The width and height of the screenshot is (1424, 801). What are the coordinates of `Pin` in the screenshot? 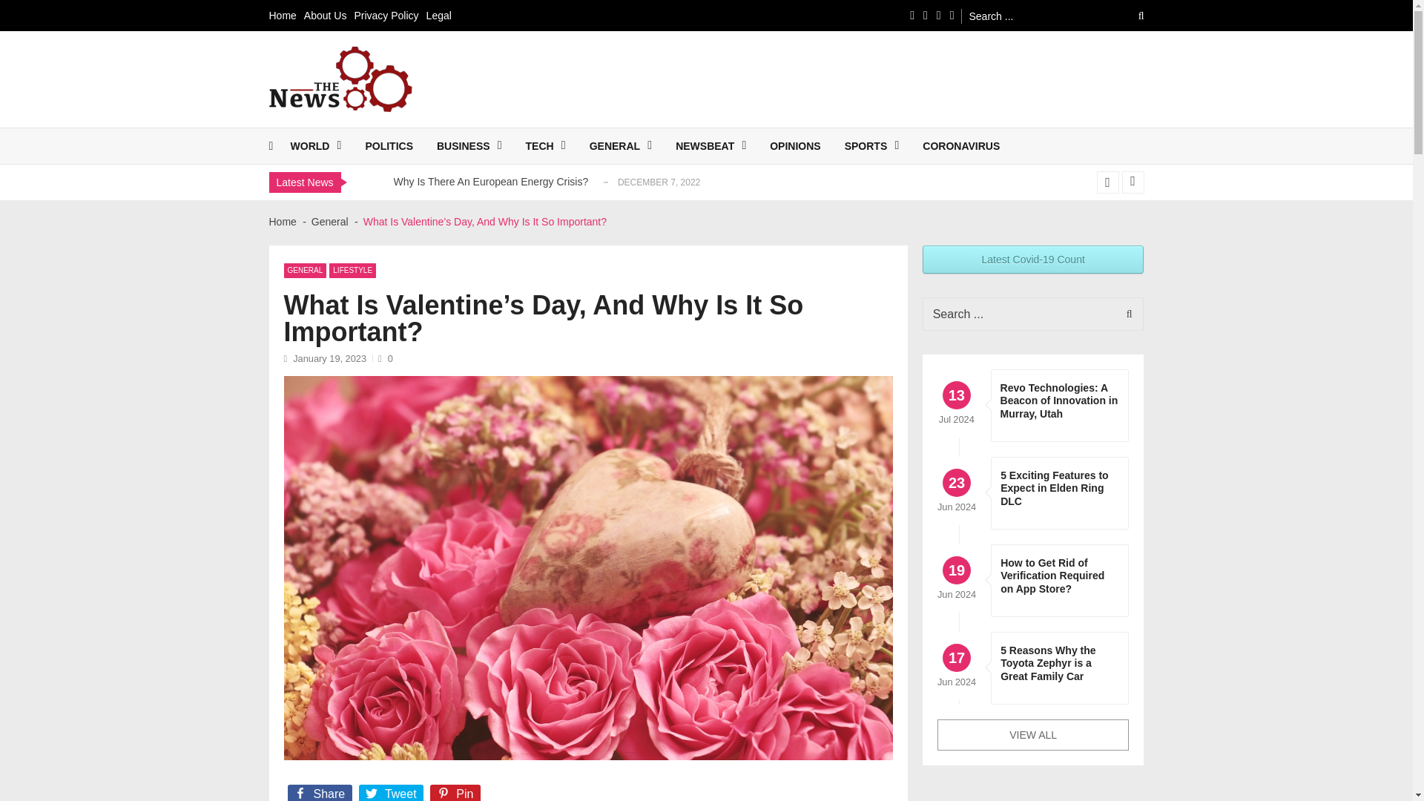 It's located at (457, 793).